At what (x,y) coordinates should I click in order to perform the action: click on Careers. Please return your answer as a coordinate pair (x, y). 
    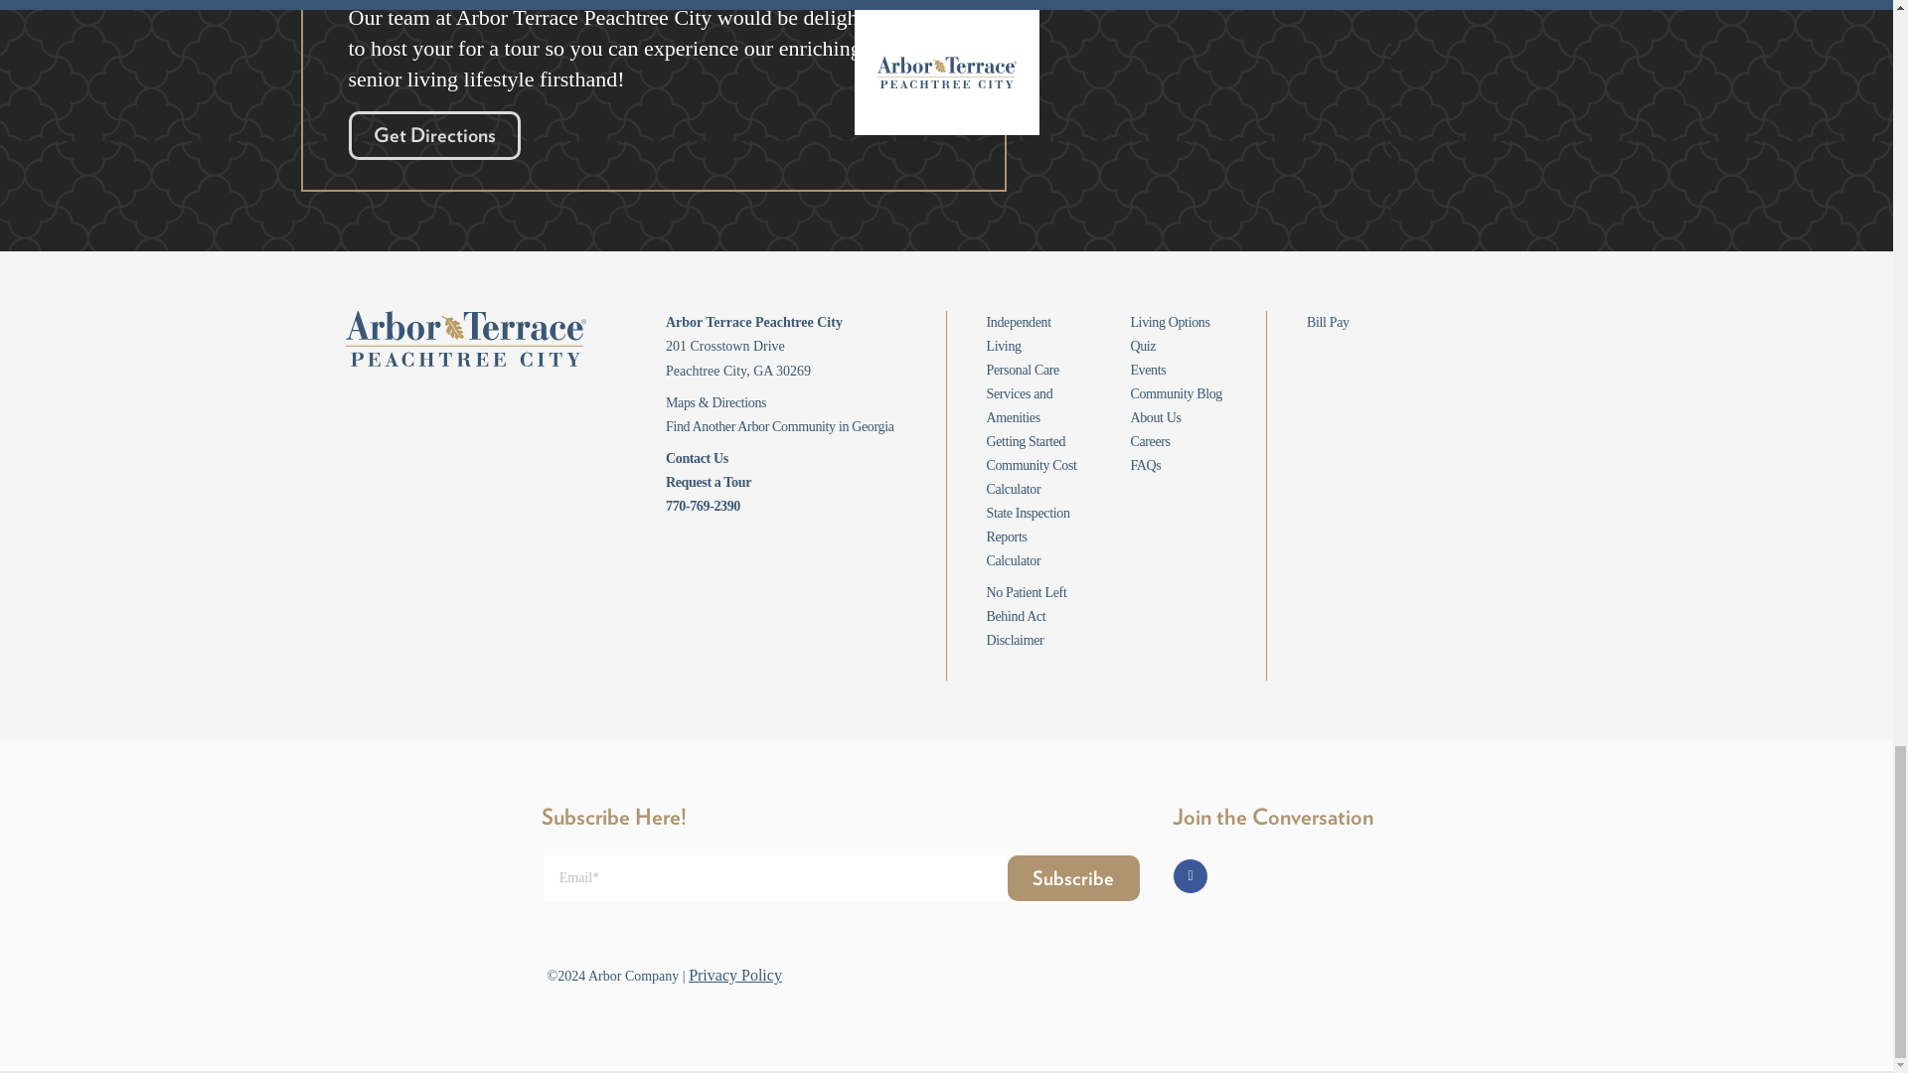
    Looking at the image, I should click on (1149, 441).